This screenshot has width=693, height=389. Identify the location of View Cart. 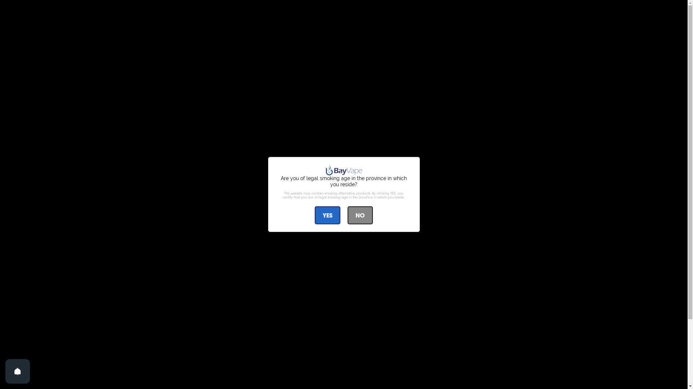
(257, 368).